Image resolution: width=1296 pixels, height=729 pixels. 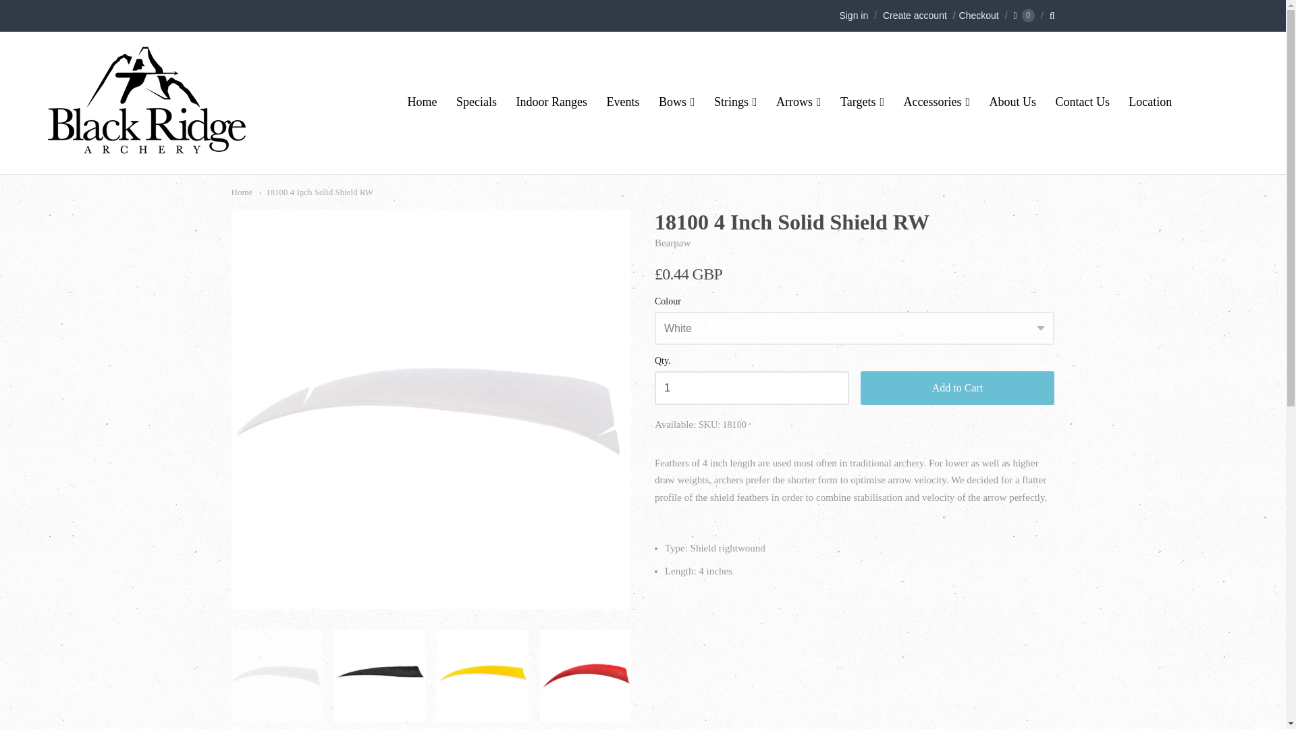 What do you see at coordinates (317, 191) in the screenshot?
I see `18100 4 Inch Solid Shield RW` at bounding box center [317, 191].